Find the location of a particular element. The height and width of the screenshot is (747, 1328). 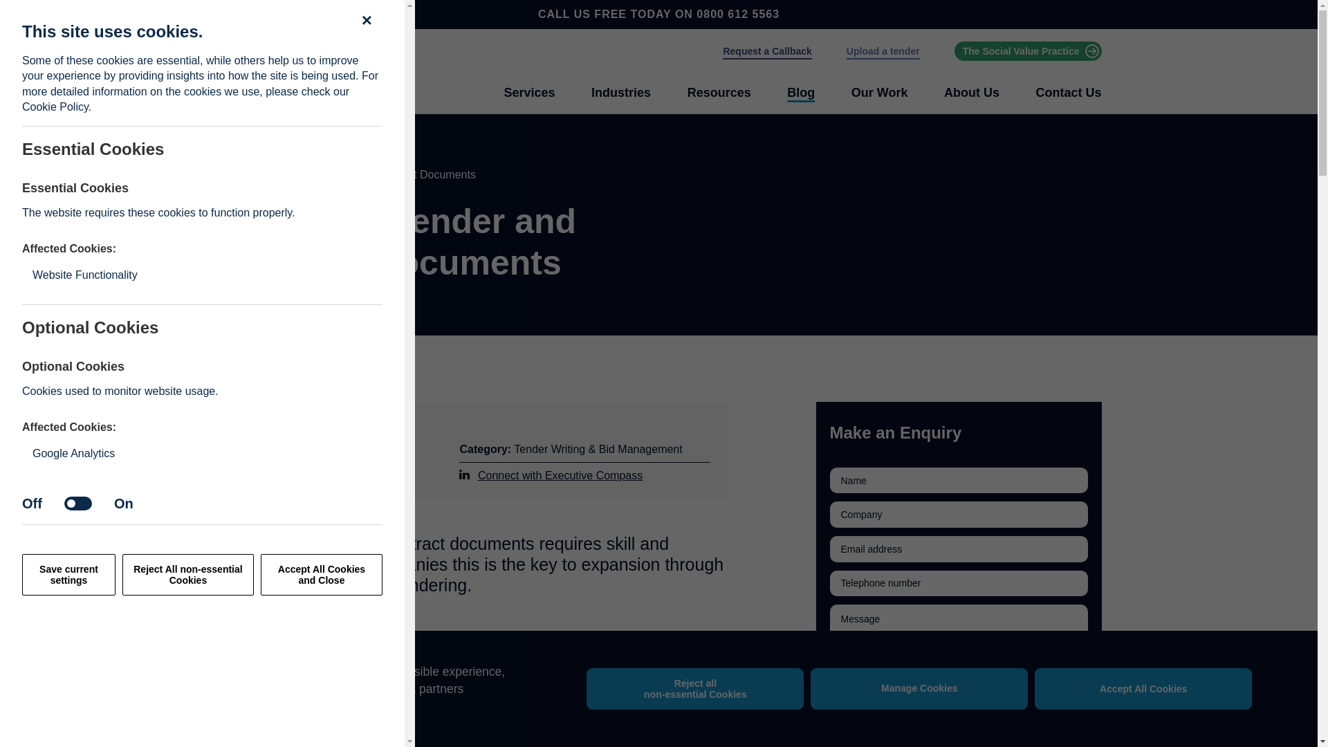

Call us now on 0800 612 5563 is located at coordinates (737, 14).